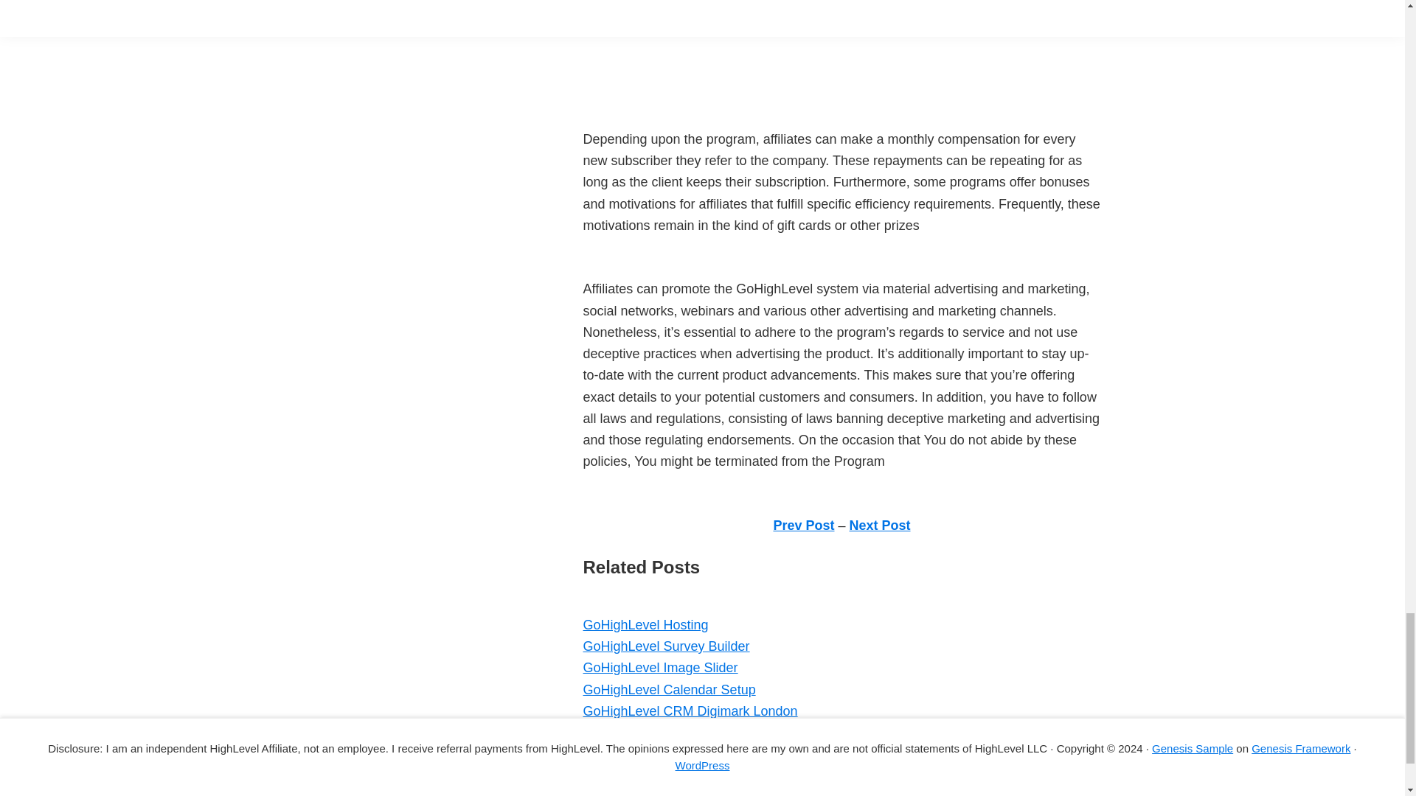 This screenshot has height=796, width=1416. Describe the element at coordinates (880, 525) in the screenshot. I see `Next Post` at that location.